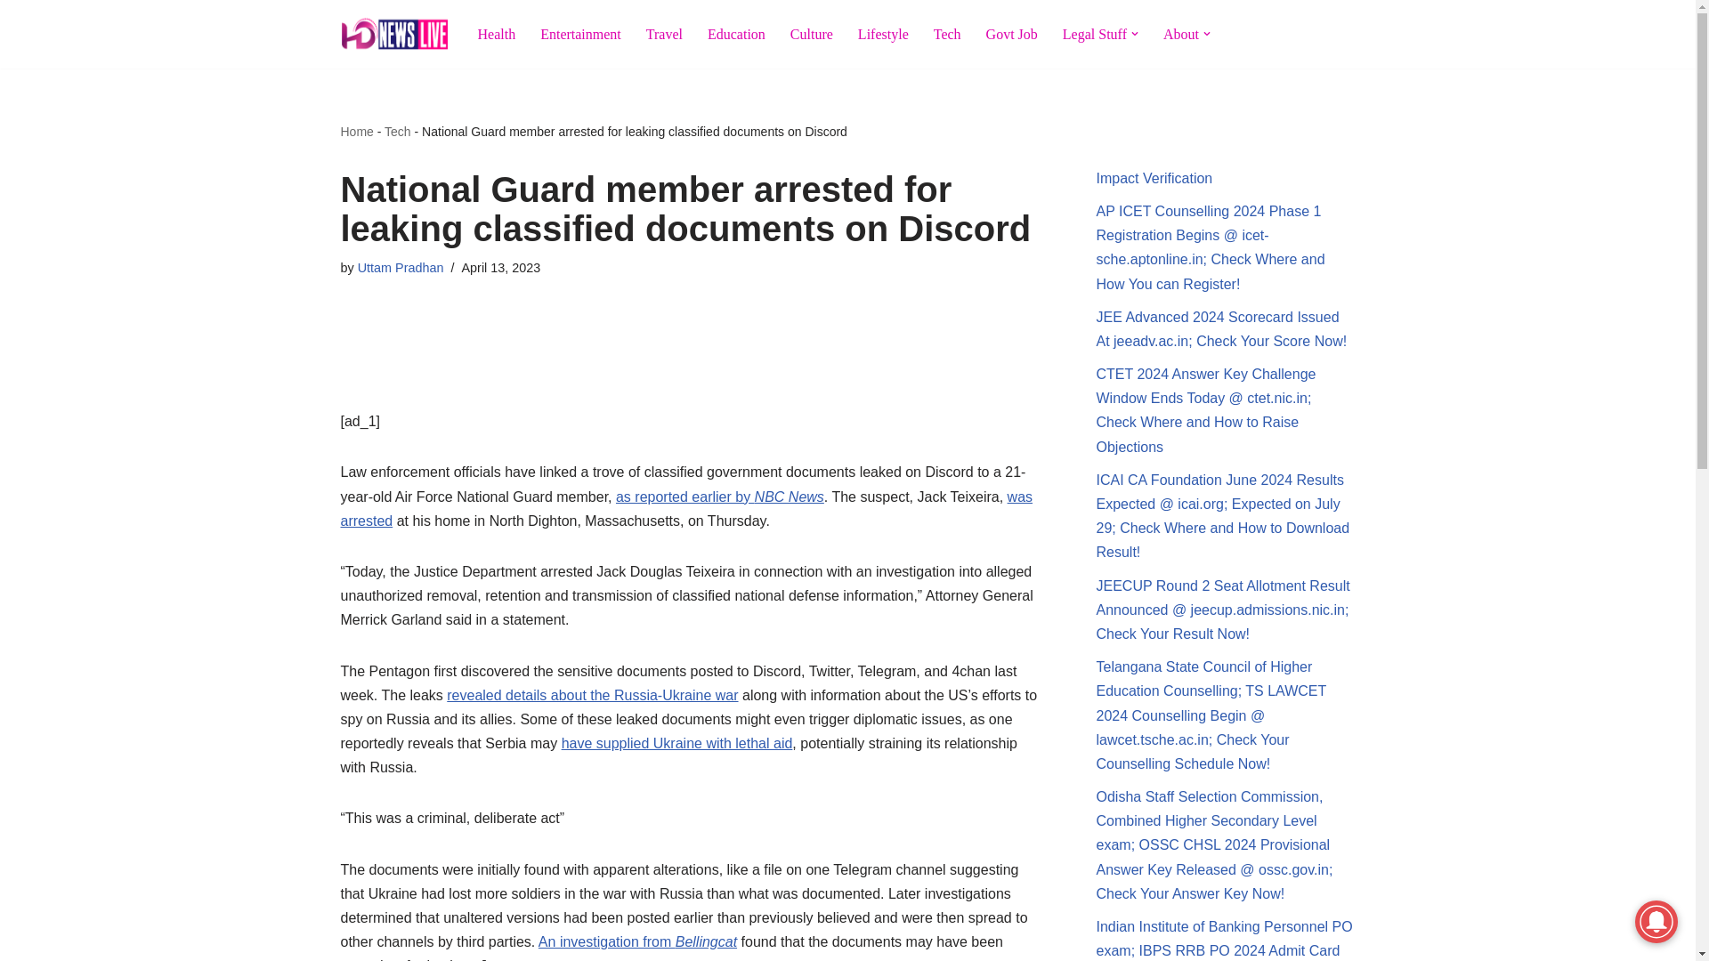  I want to click on Skip to content, so click(13, 37).